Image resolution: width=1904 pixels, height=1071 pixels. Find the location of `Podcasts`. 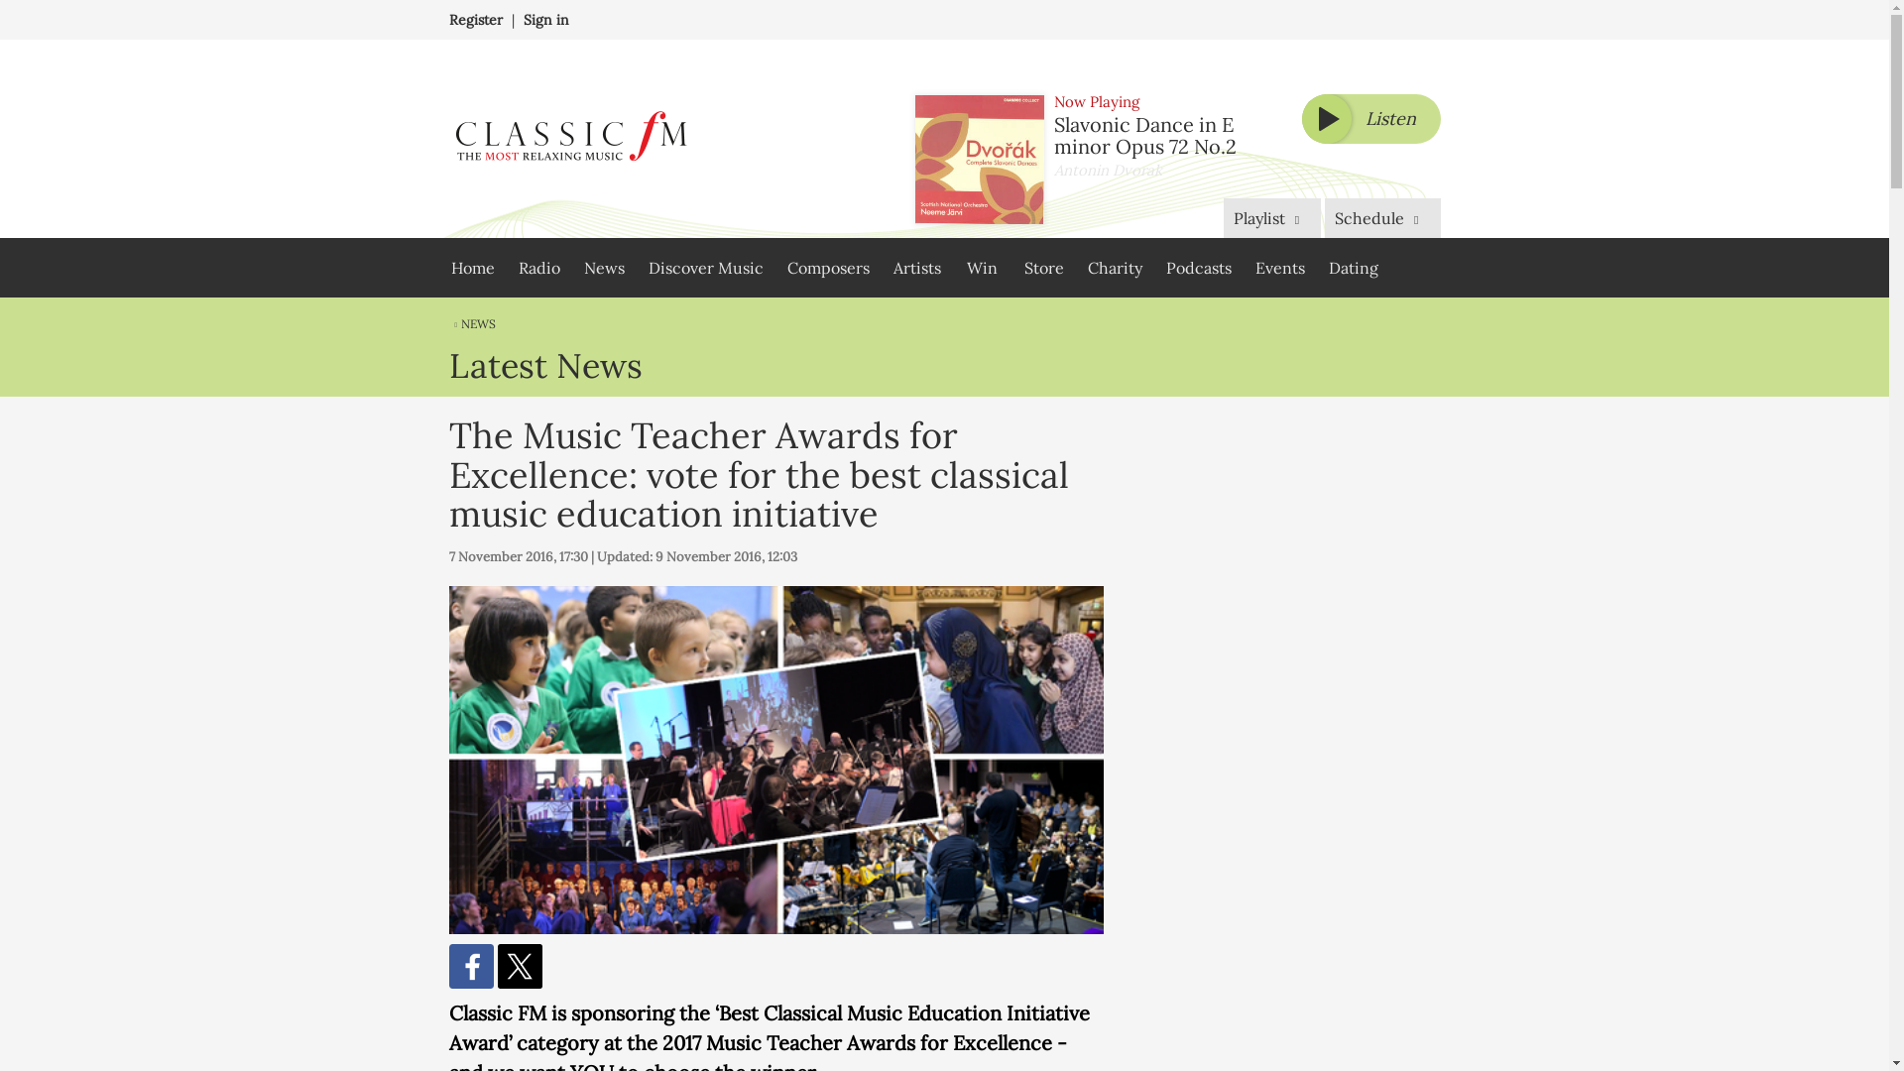

Podcasts is located at coordinates (1198, 268).